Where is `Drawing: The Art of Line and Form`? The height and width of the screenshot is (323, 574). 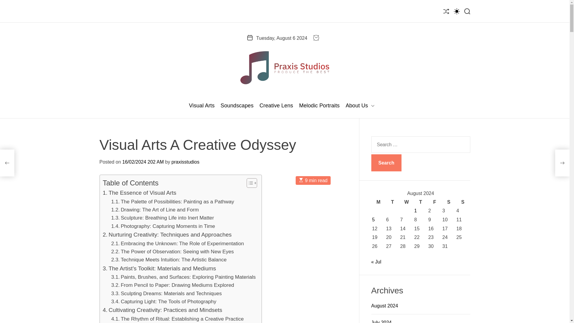
Drawing: The Art of Line and Form is located at coordinates (155, 209).